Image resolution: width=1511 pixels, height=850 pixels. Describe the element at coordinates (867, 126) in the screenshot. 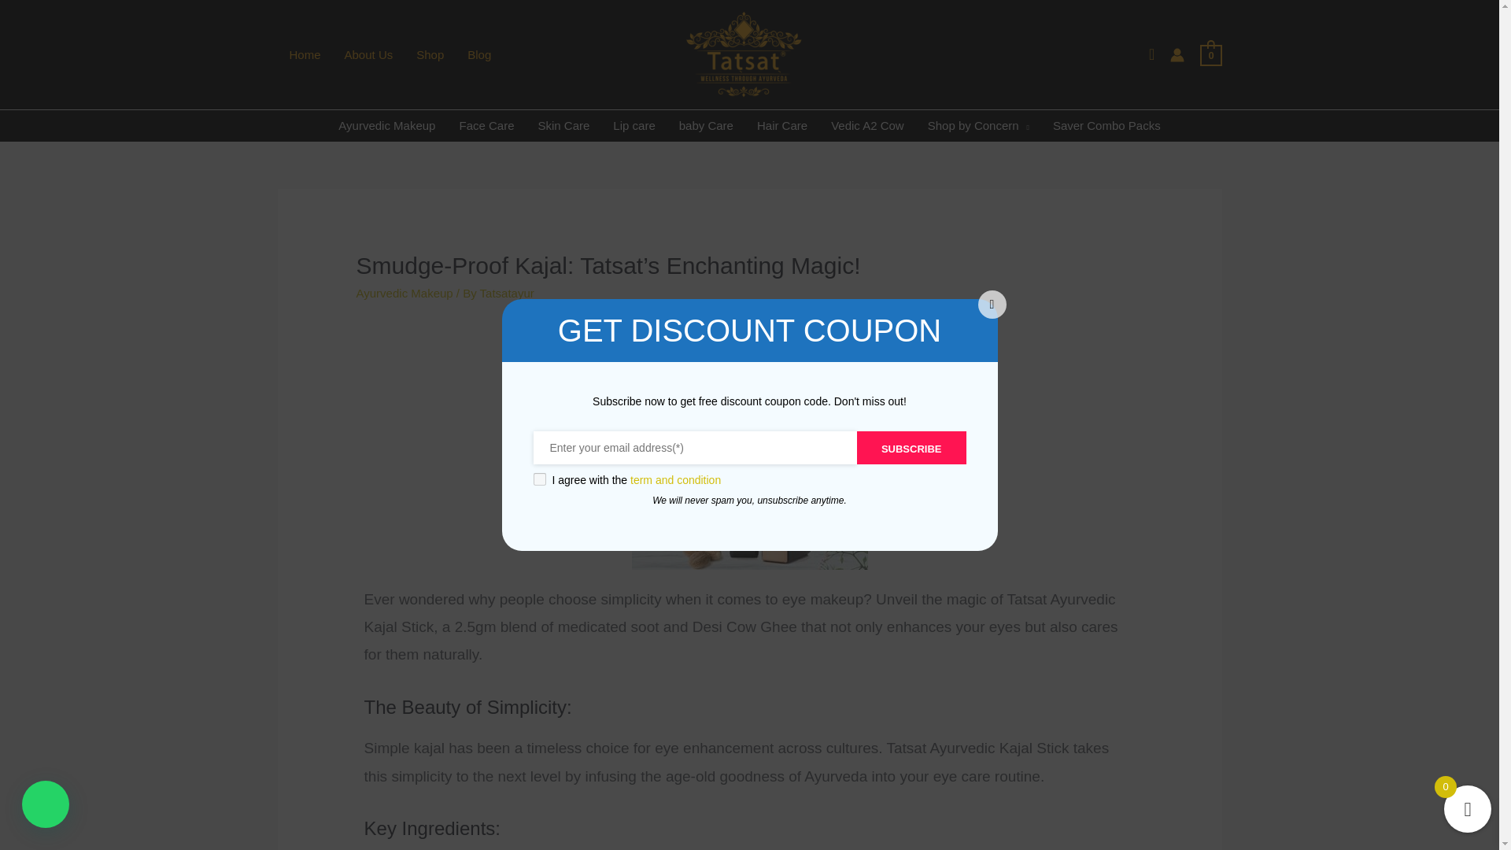

I see `Vedic A2 Cow` at that location.